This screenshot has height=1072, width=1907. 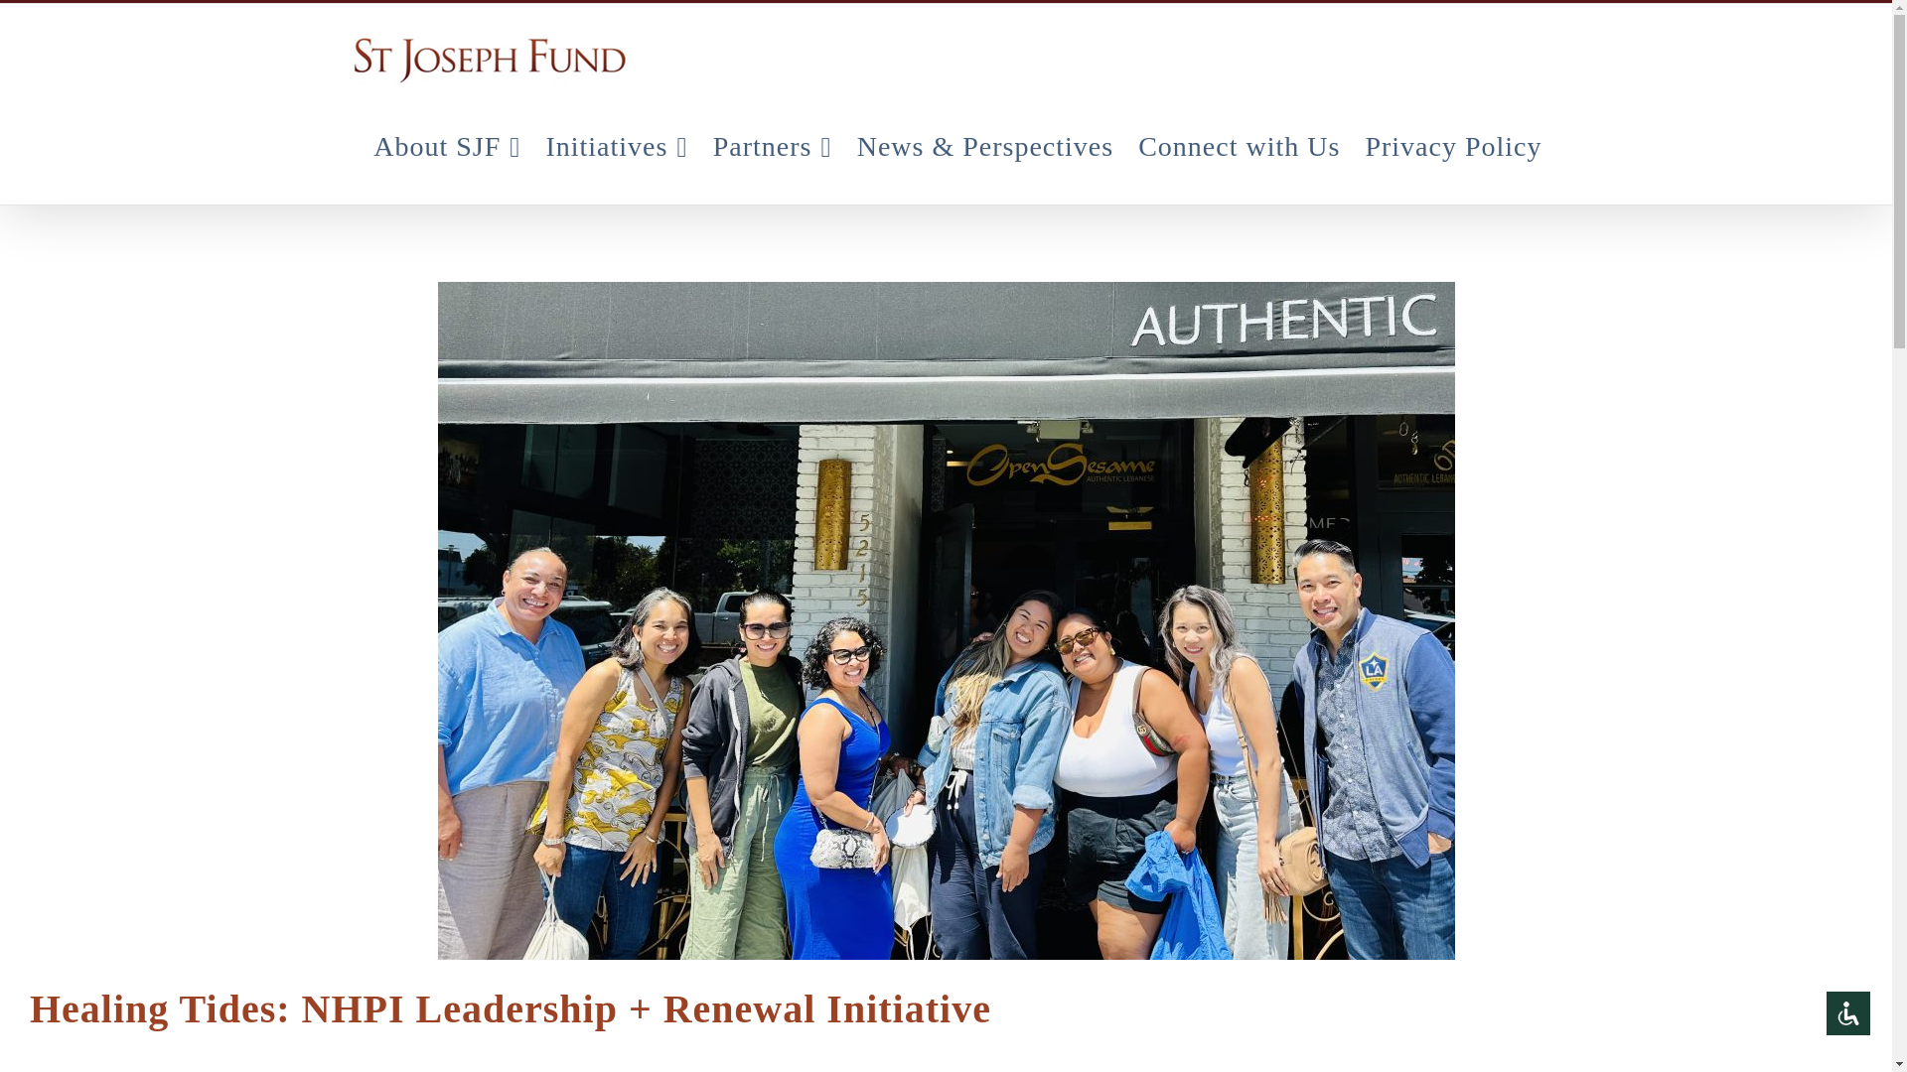 I want to click on Privacy Policy, so click(x=1452, y=145).